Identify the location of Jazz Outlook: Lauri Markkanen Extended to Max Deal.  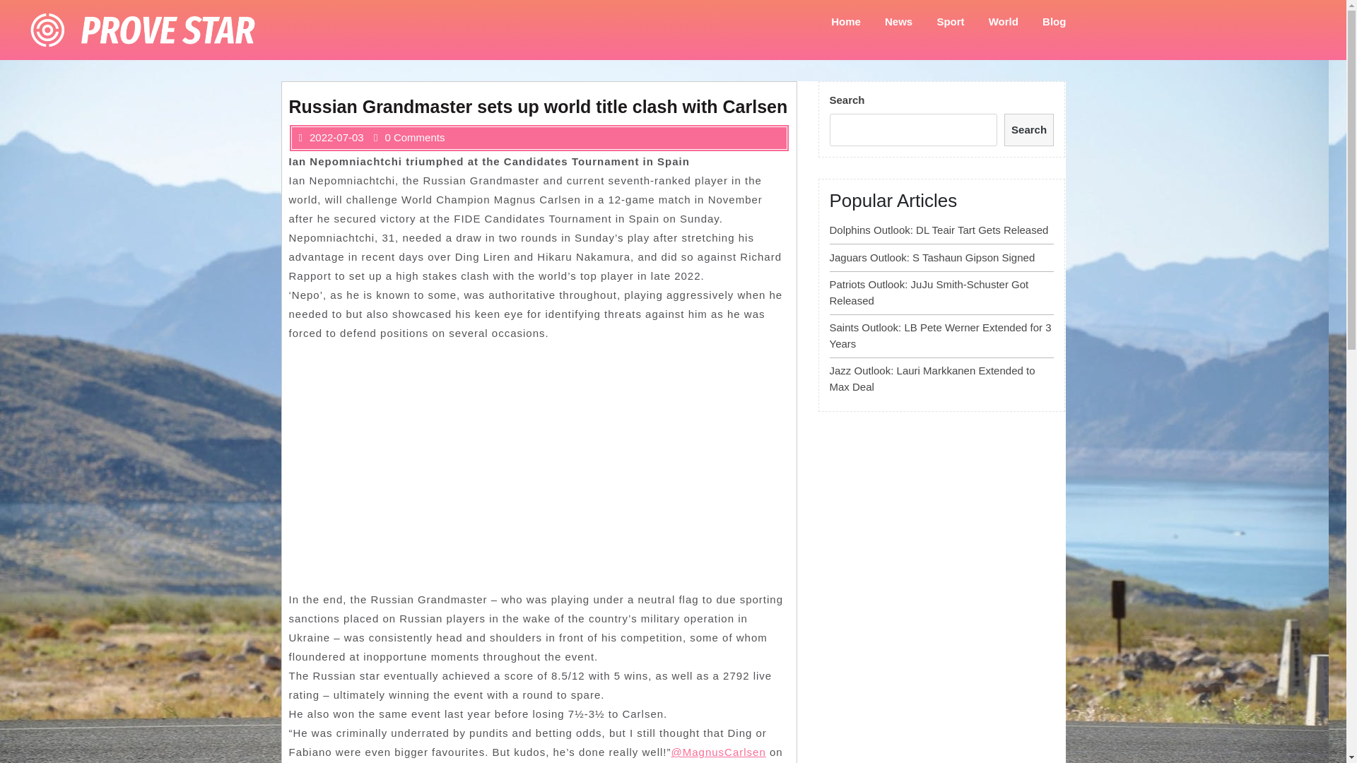
(932, 379).